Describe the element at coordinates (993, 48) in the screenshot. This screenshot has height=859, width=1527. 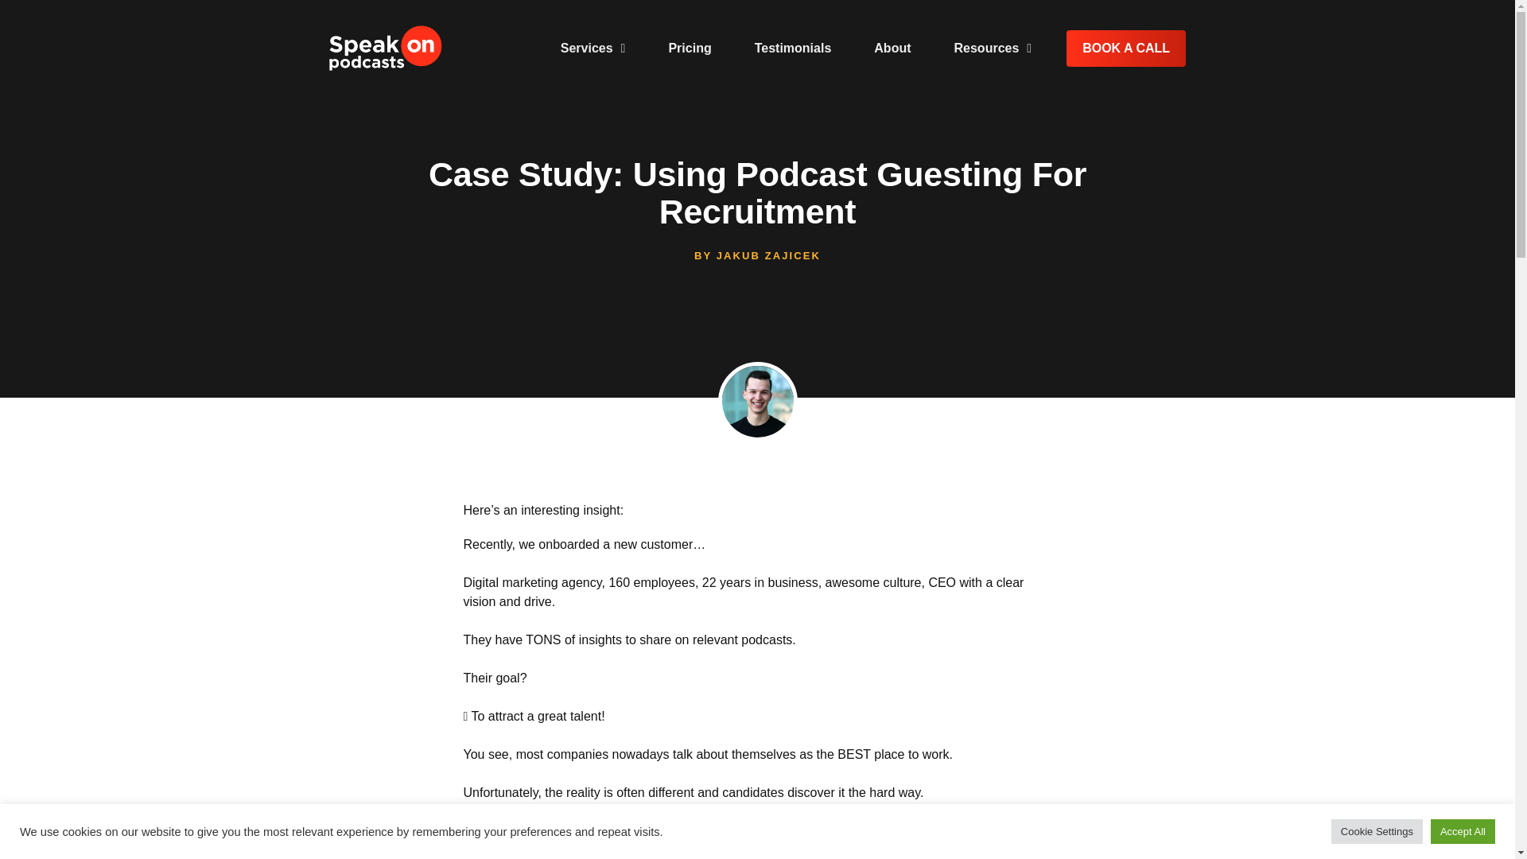
I see `Resources` at that location.